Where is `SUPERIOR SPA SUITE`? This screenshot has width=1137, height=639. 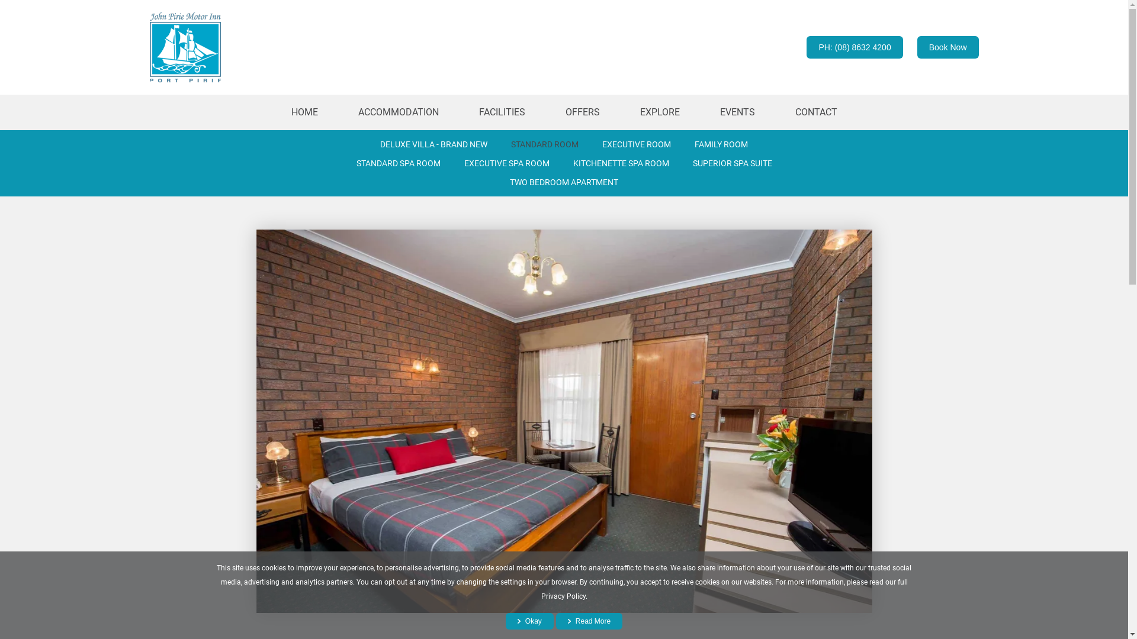 SUPERIOR SPA SUITE is located at coordinates (733, 163).